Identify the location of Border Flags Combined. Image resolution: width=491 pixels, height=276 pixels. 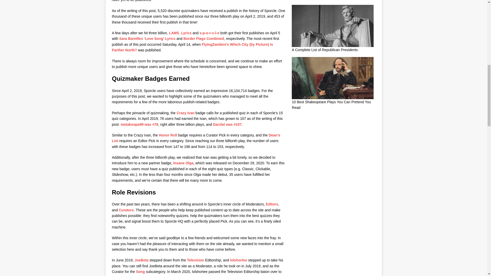
(204, 38).